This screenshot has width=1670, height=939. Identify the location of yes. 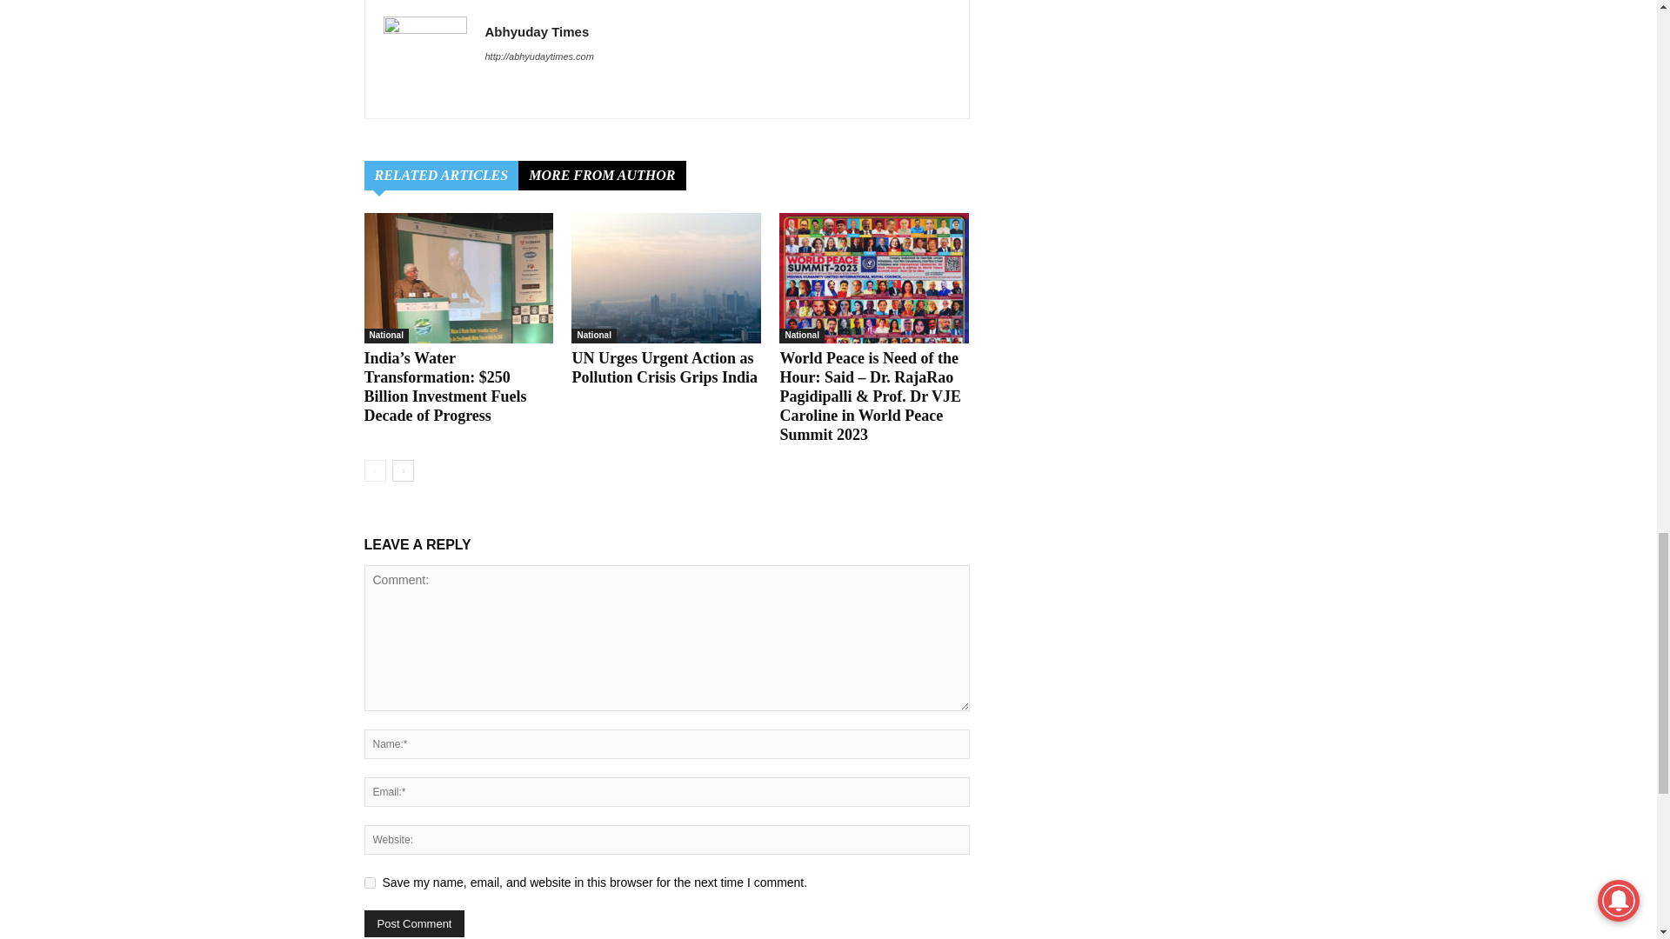
(369, 882).